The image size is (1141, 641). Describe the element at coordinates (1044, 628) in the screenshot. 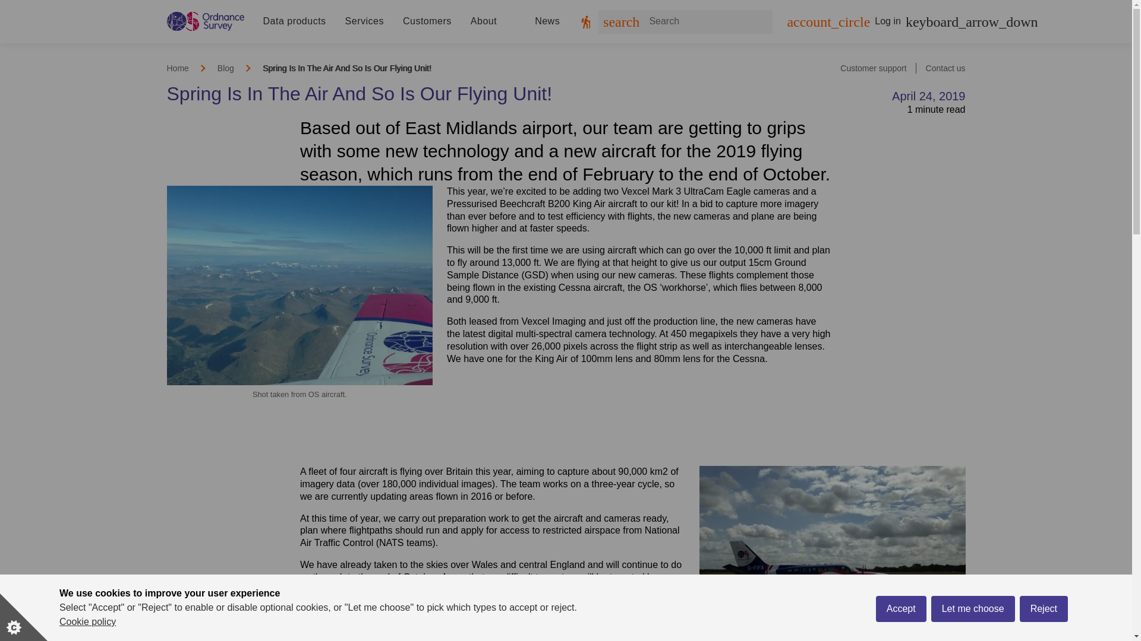

I see `Reject` at that location.